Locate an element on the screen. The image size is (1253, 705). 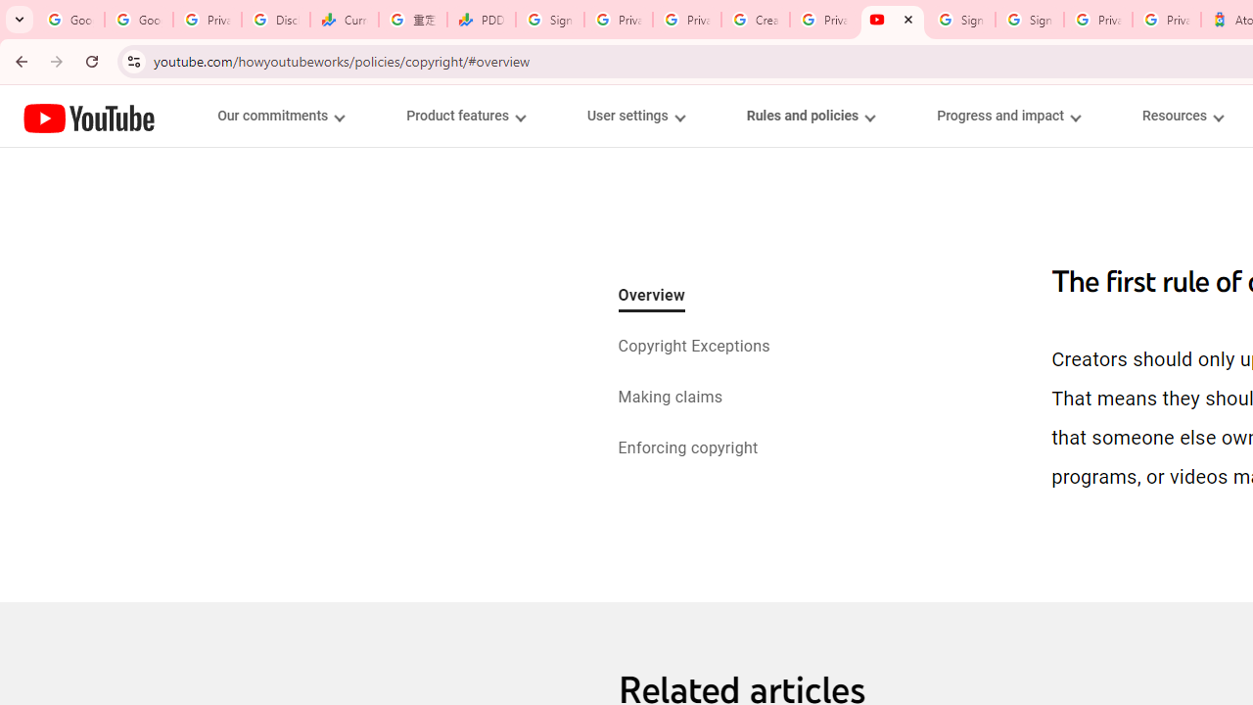
Making claims is located at coordinates (670, 399).